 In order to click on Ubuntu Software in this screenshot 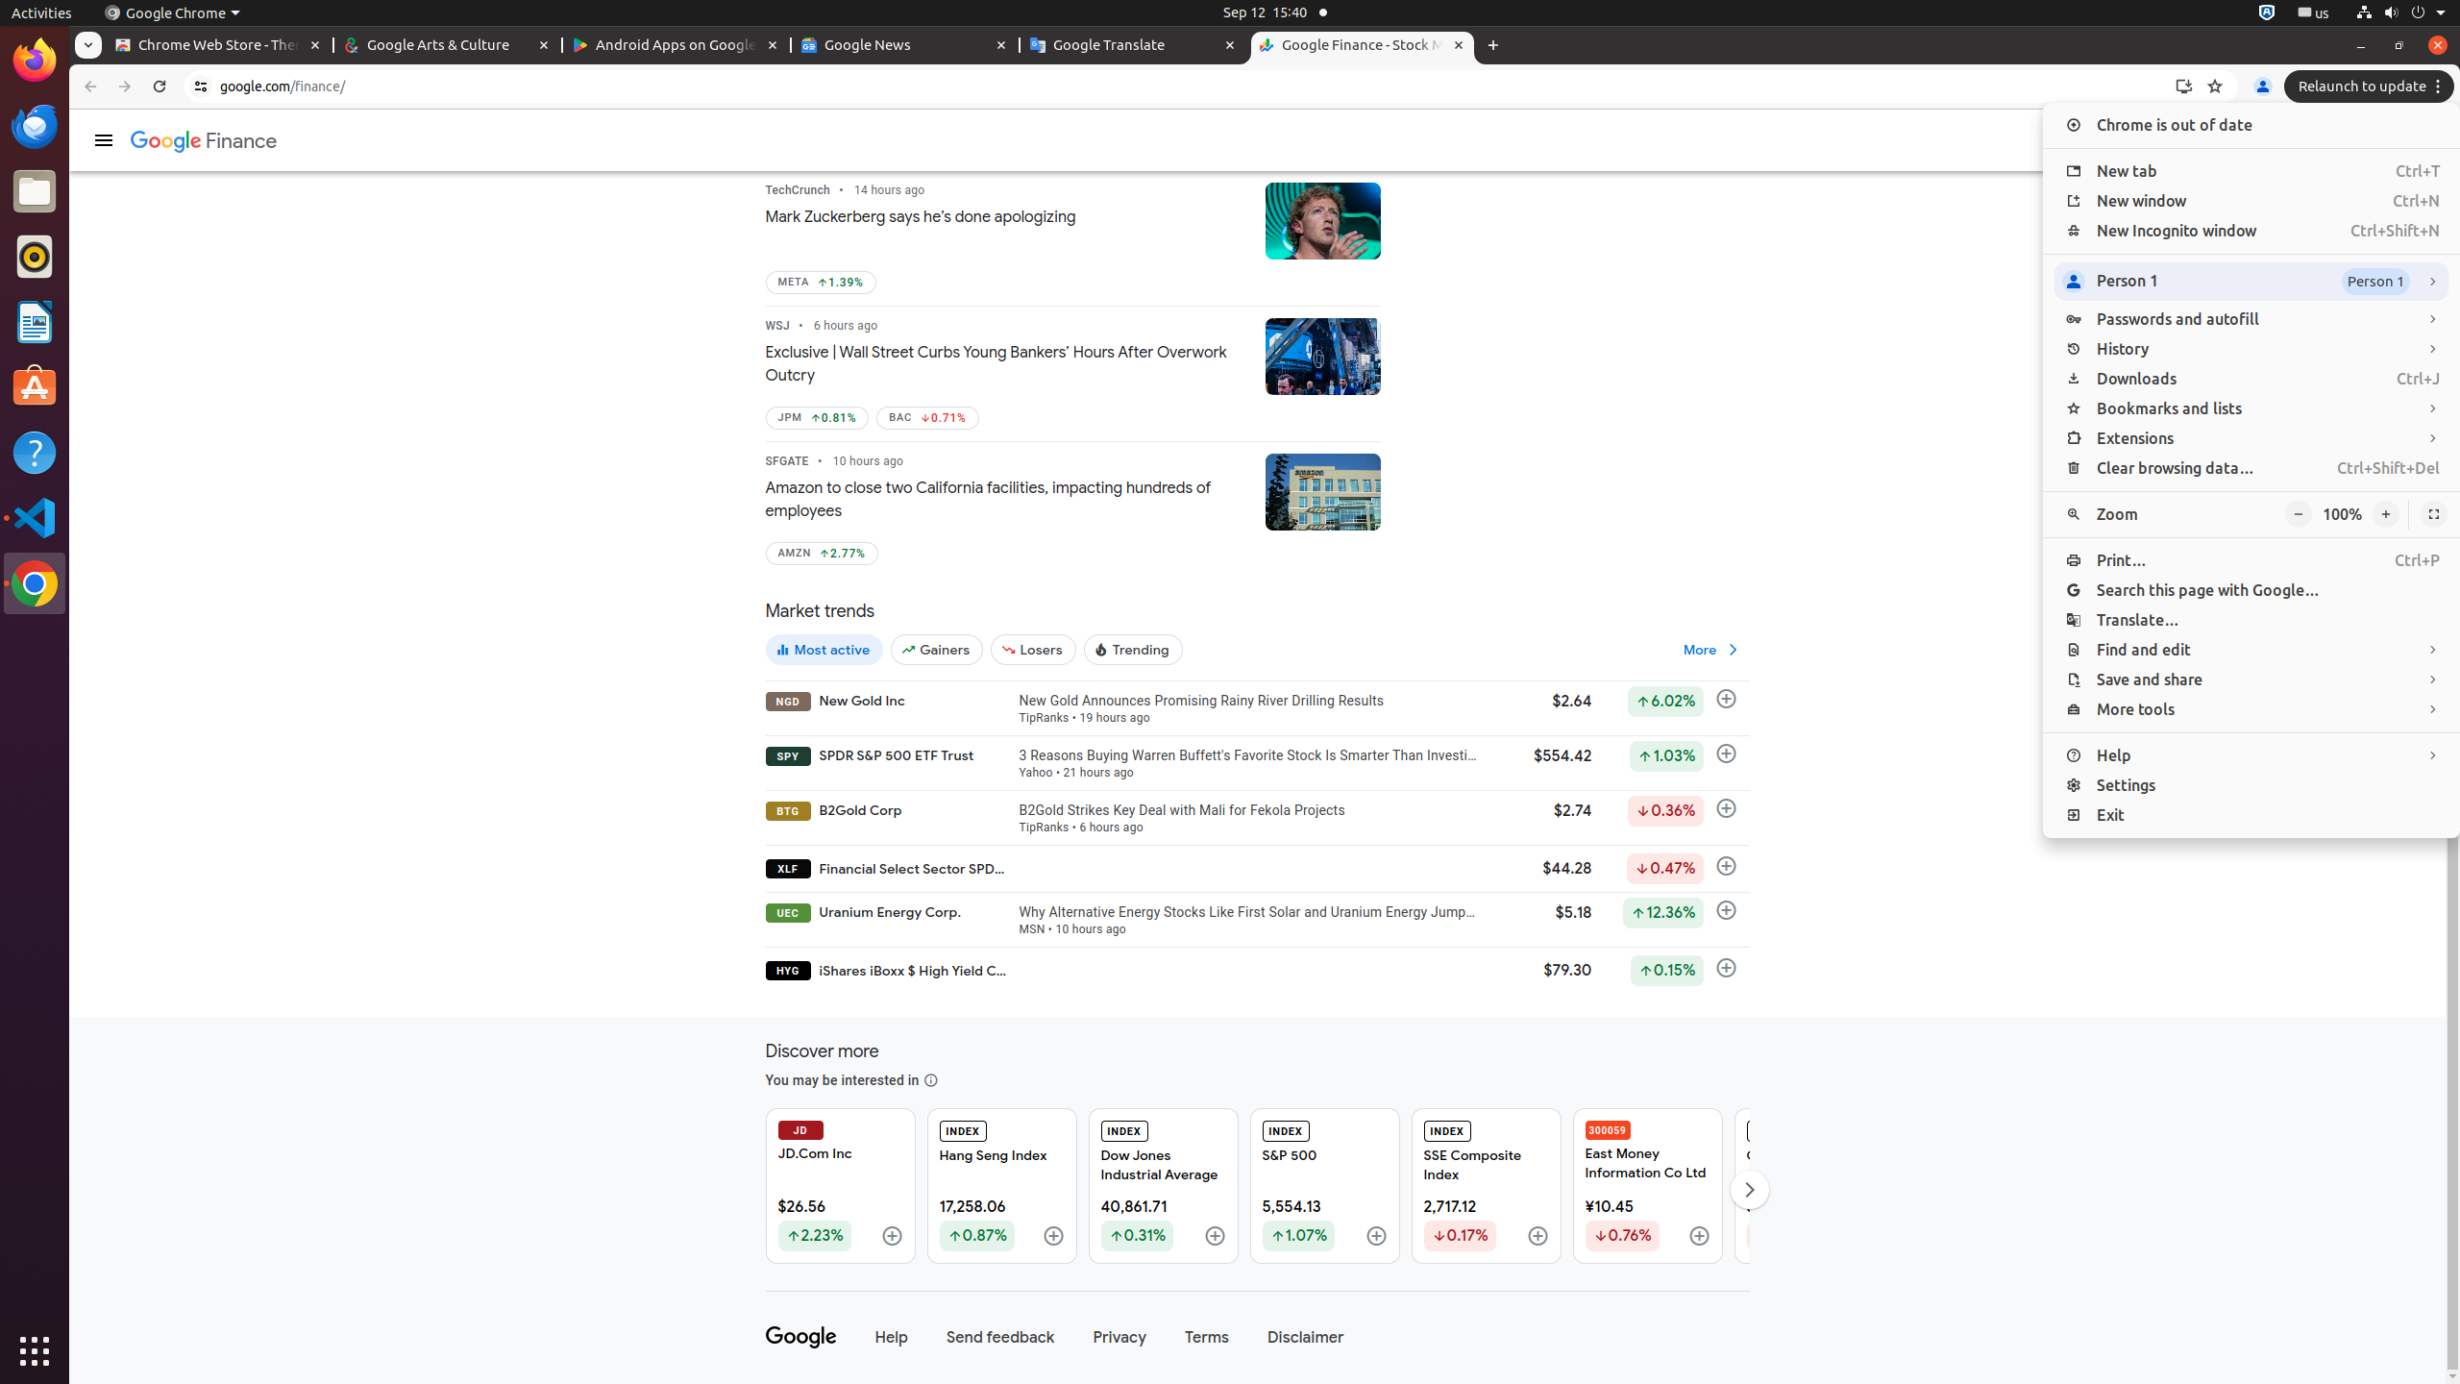, I will do `click(35, 386)`.